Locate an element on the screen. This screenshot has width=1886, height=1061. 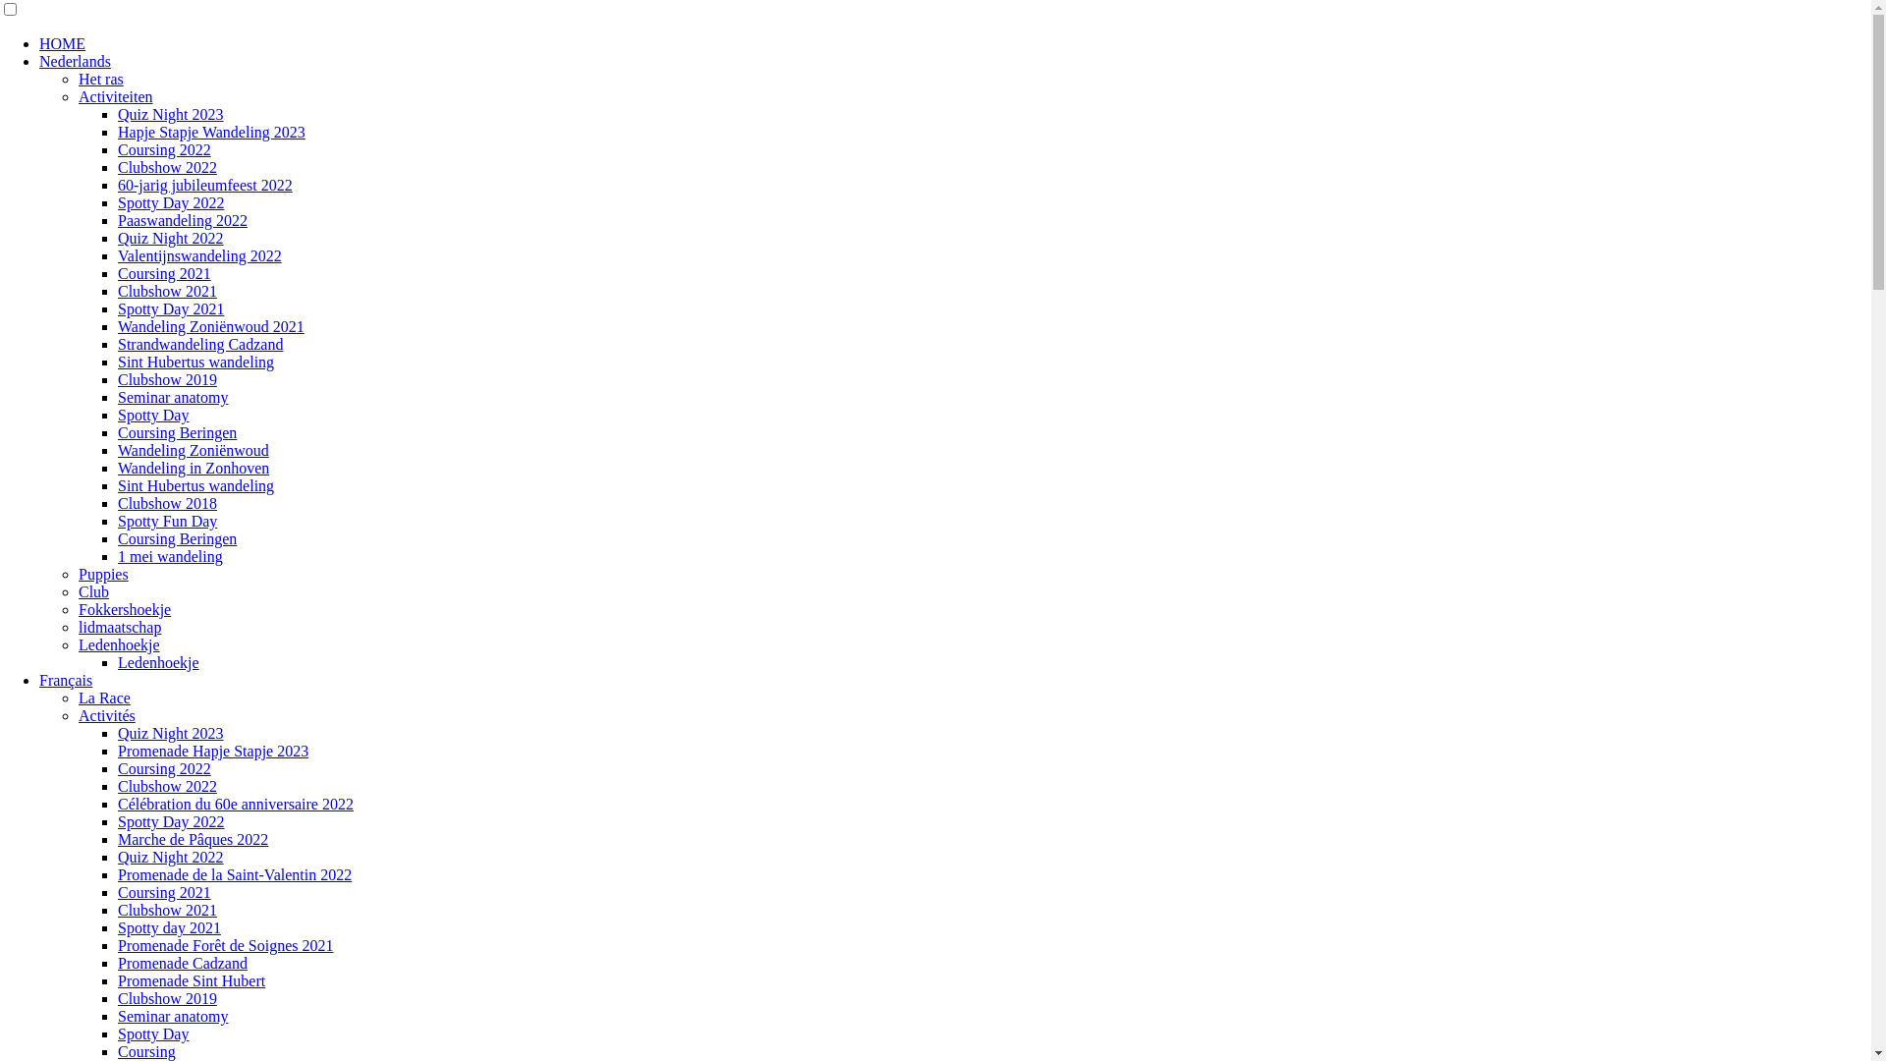
Spotty day 2021 is located at coordinates (169, 927).